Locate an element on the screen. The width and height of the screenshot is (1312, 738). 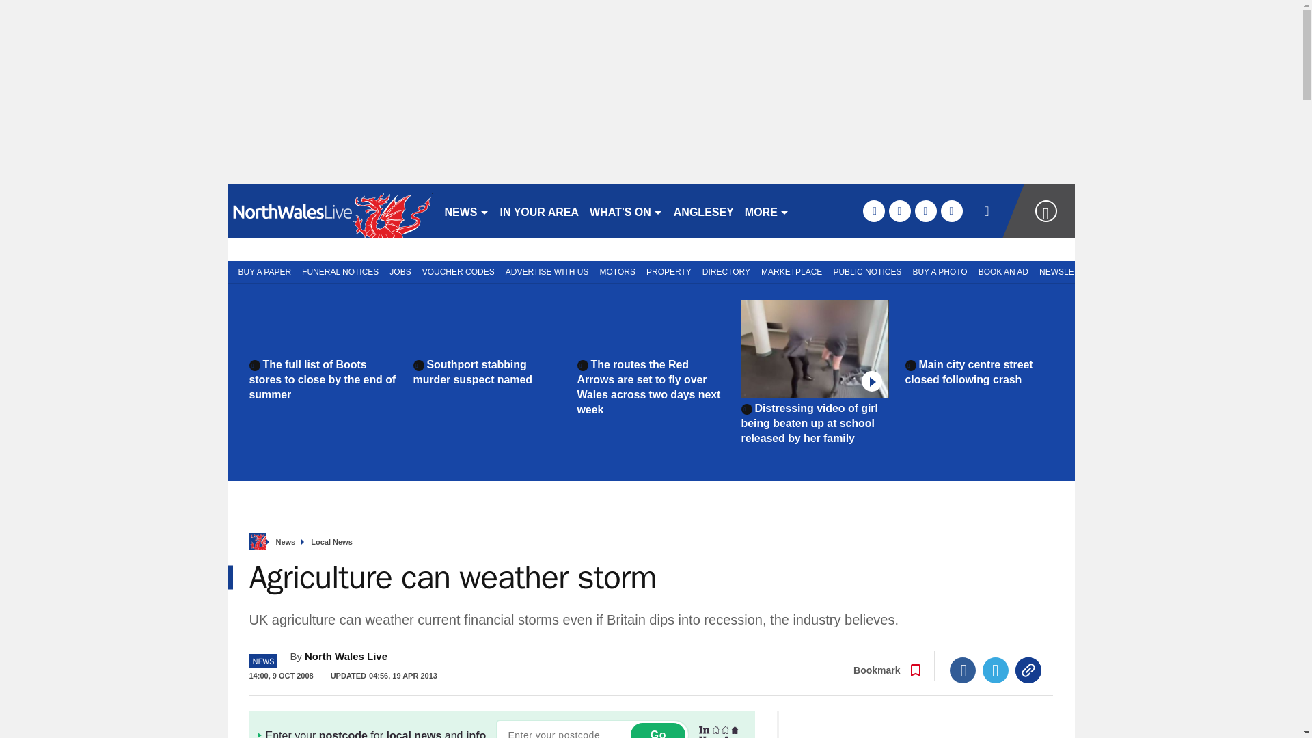
ADVERTISE WITH US is located at coordinates (547, 271).